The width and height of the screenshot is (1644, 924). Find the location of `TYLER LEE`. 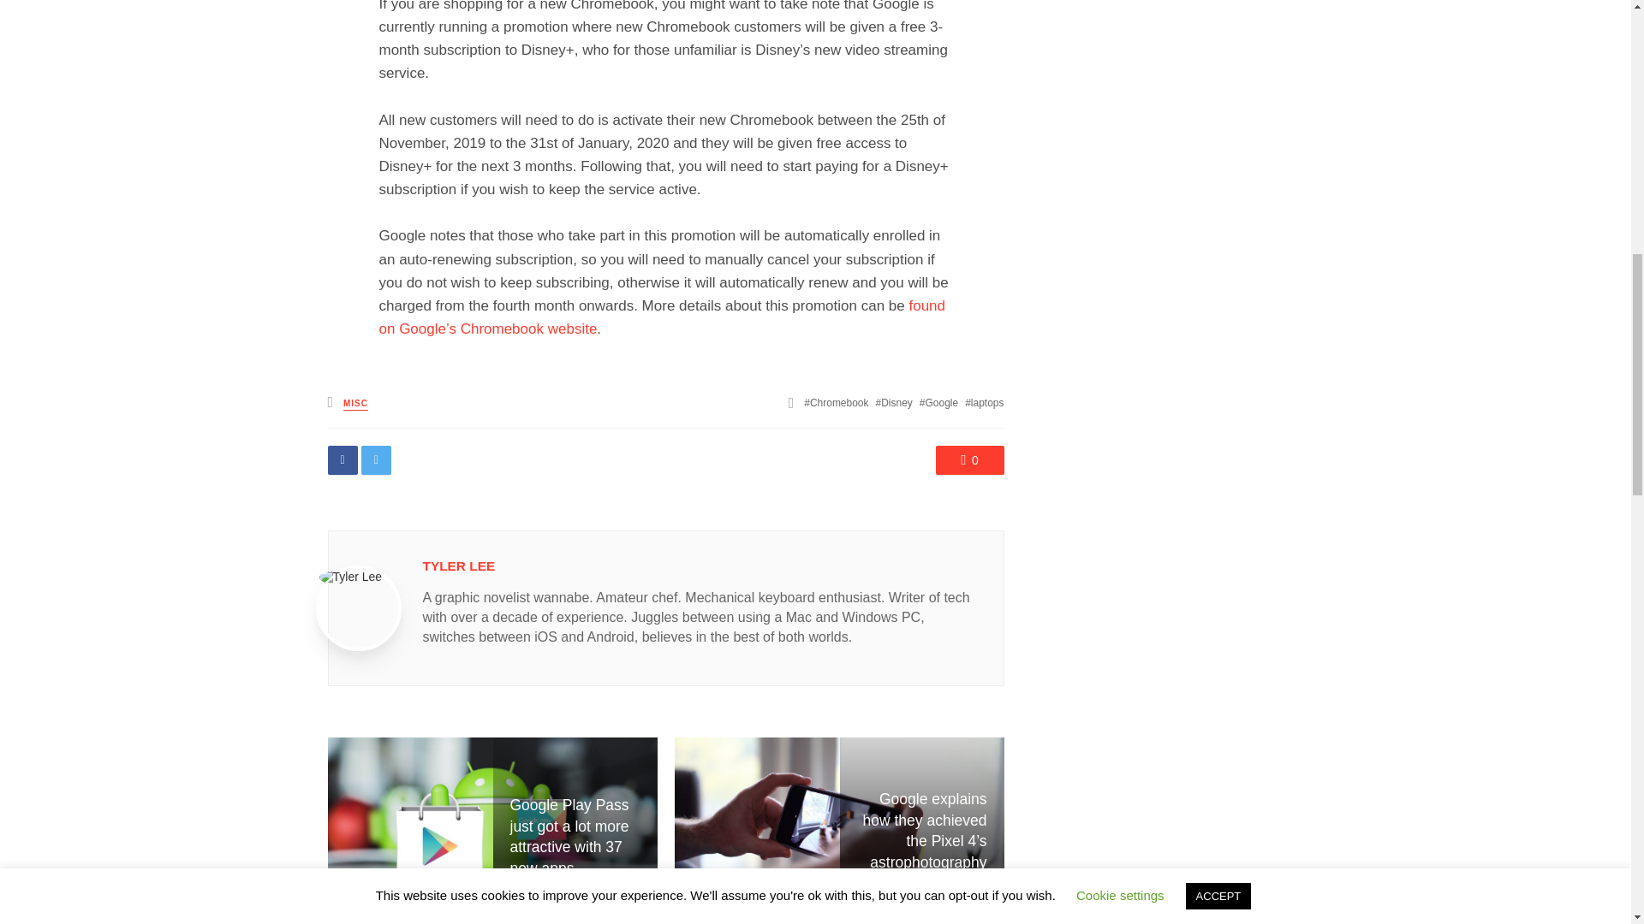

TYLER LEE is located at coordinates (459, 566).